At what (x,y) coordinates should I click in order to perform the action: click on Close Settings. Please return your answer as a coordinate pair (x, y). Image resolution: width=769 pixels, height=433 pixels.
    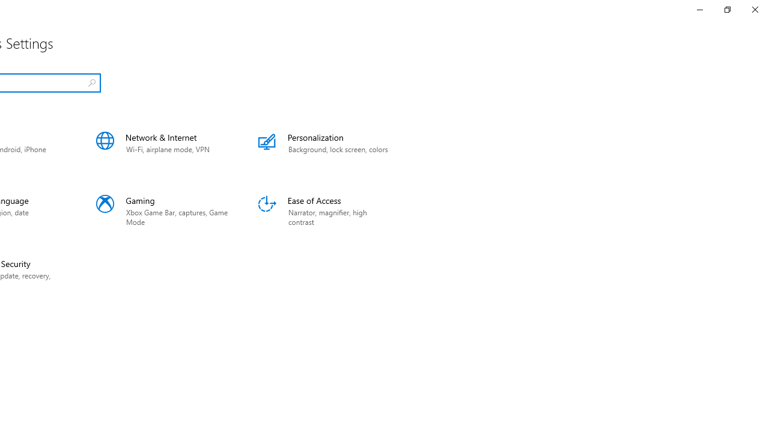
    Looking at the image, I should click on (755, 10).